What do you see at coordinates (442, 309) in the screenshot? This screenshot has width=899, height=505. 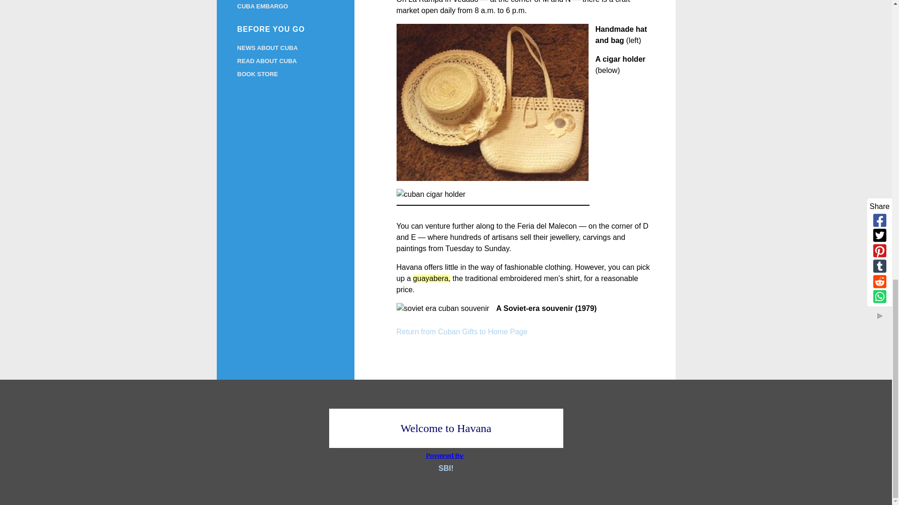 I see `soviet era cuban souvenir` at bounding box center [442, 309].